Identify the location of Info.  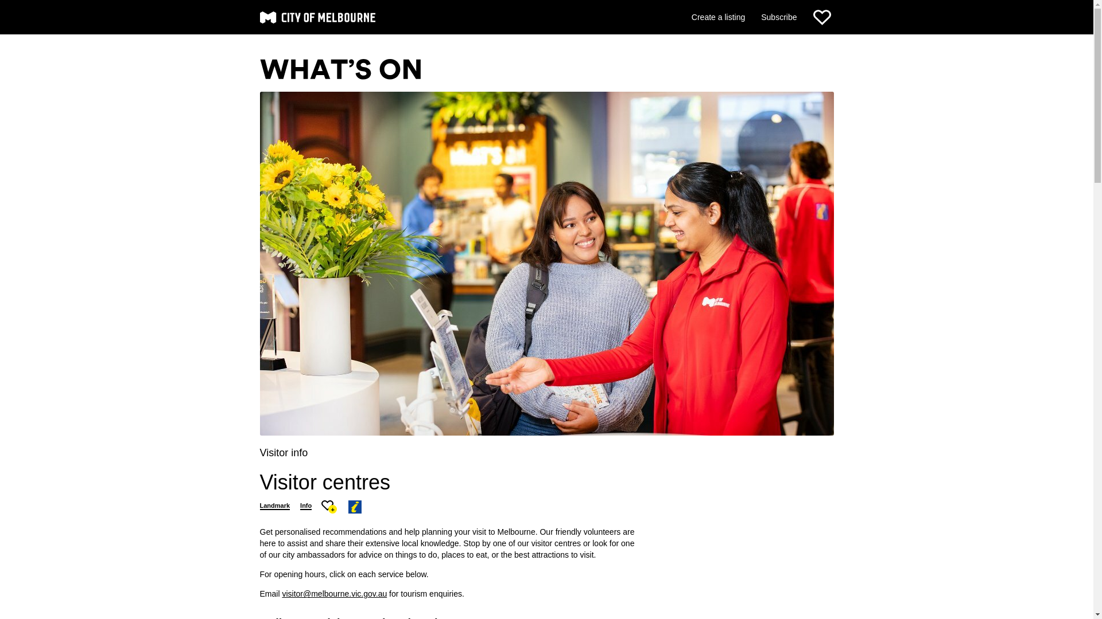
(305, 506).